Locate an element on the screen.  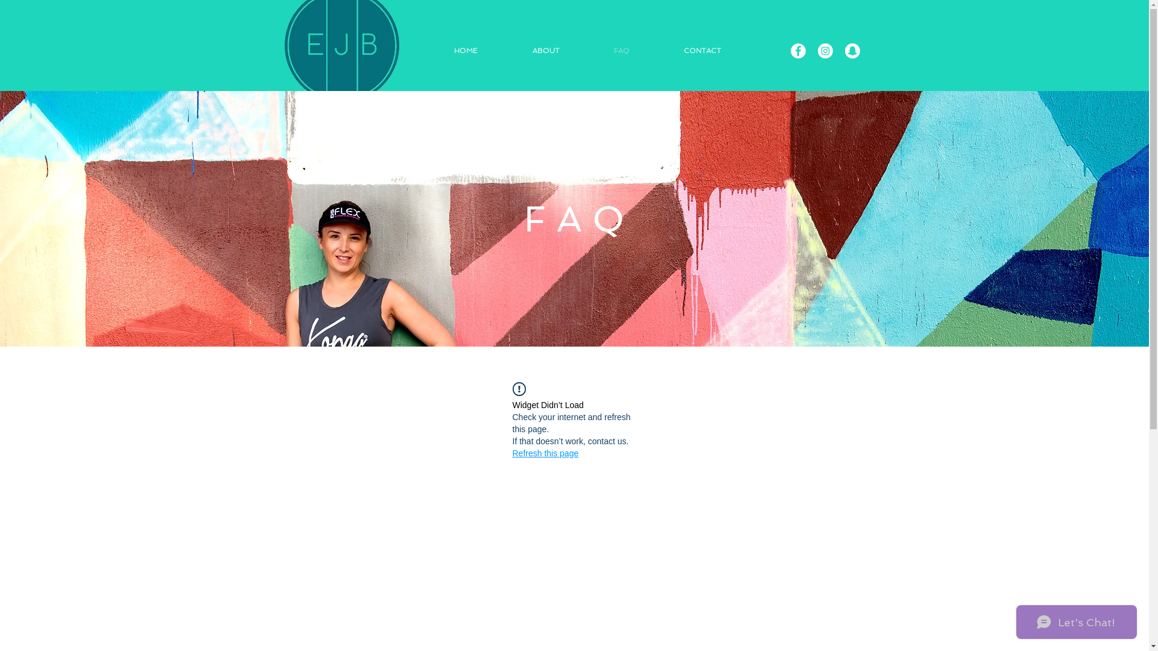
CONTACT is located at coordinates (720, 51).